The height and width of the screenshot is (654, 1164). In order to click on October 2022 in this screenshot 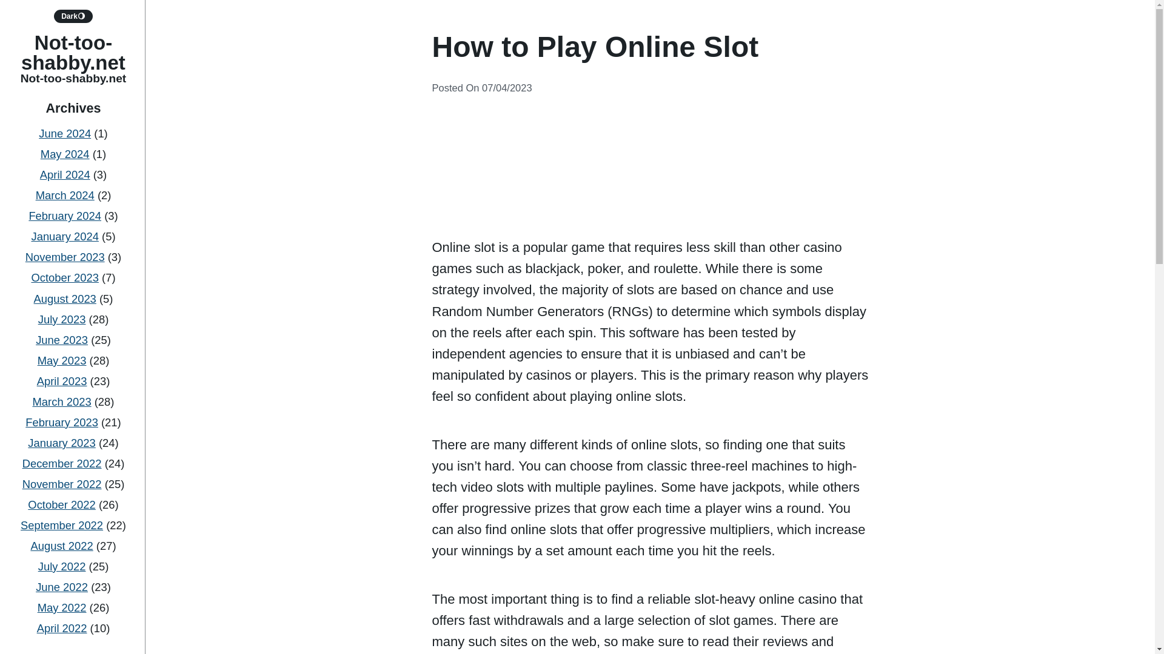, I will do `click(62, 504)`.